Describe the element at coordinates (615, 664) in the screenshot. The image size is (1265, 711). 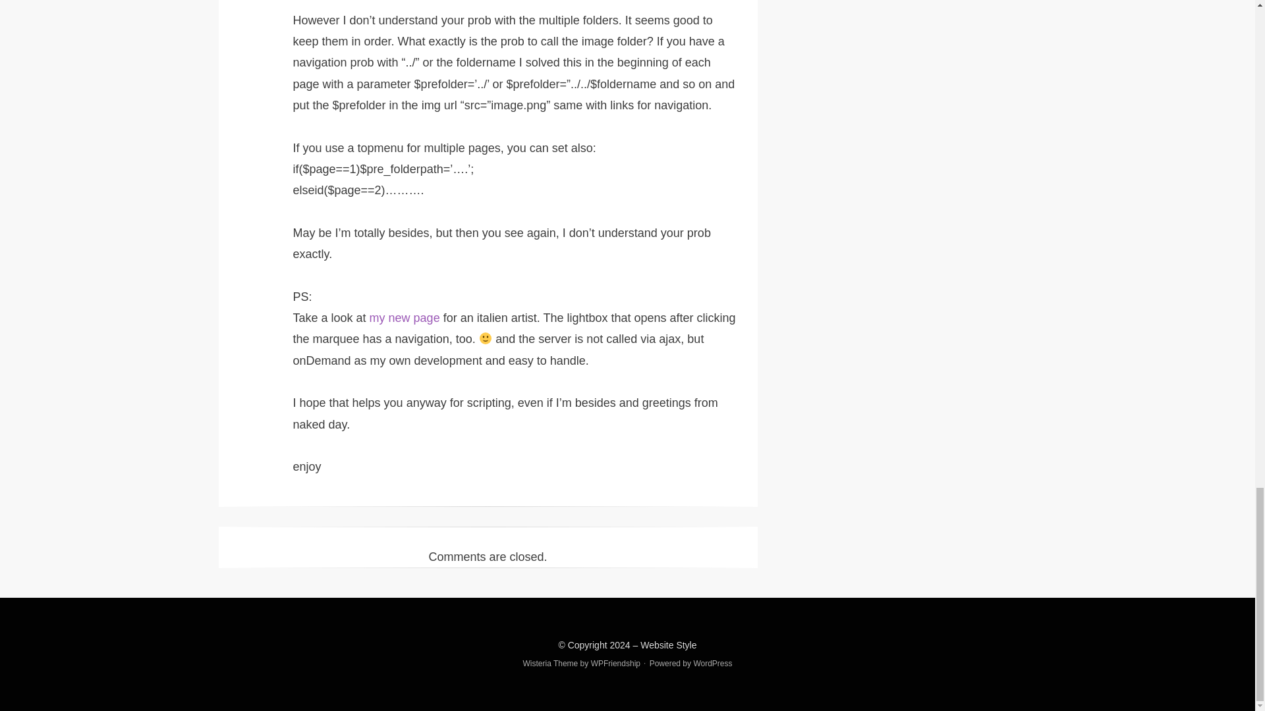
I see `WPFriendship` at that location.